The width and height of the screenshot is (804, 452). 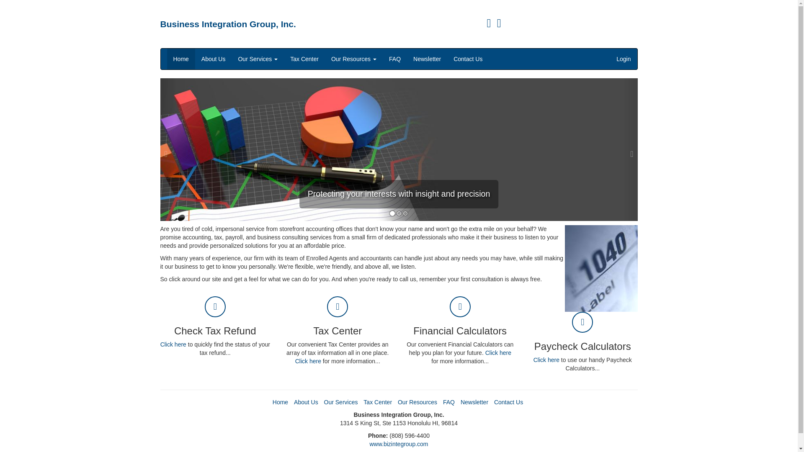 I want to click on Home, so click(x=180, y=59).